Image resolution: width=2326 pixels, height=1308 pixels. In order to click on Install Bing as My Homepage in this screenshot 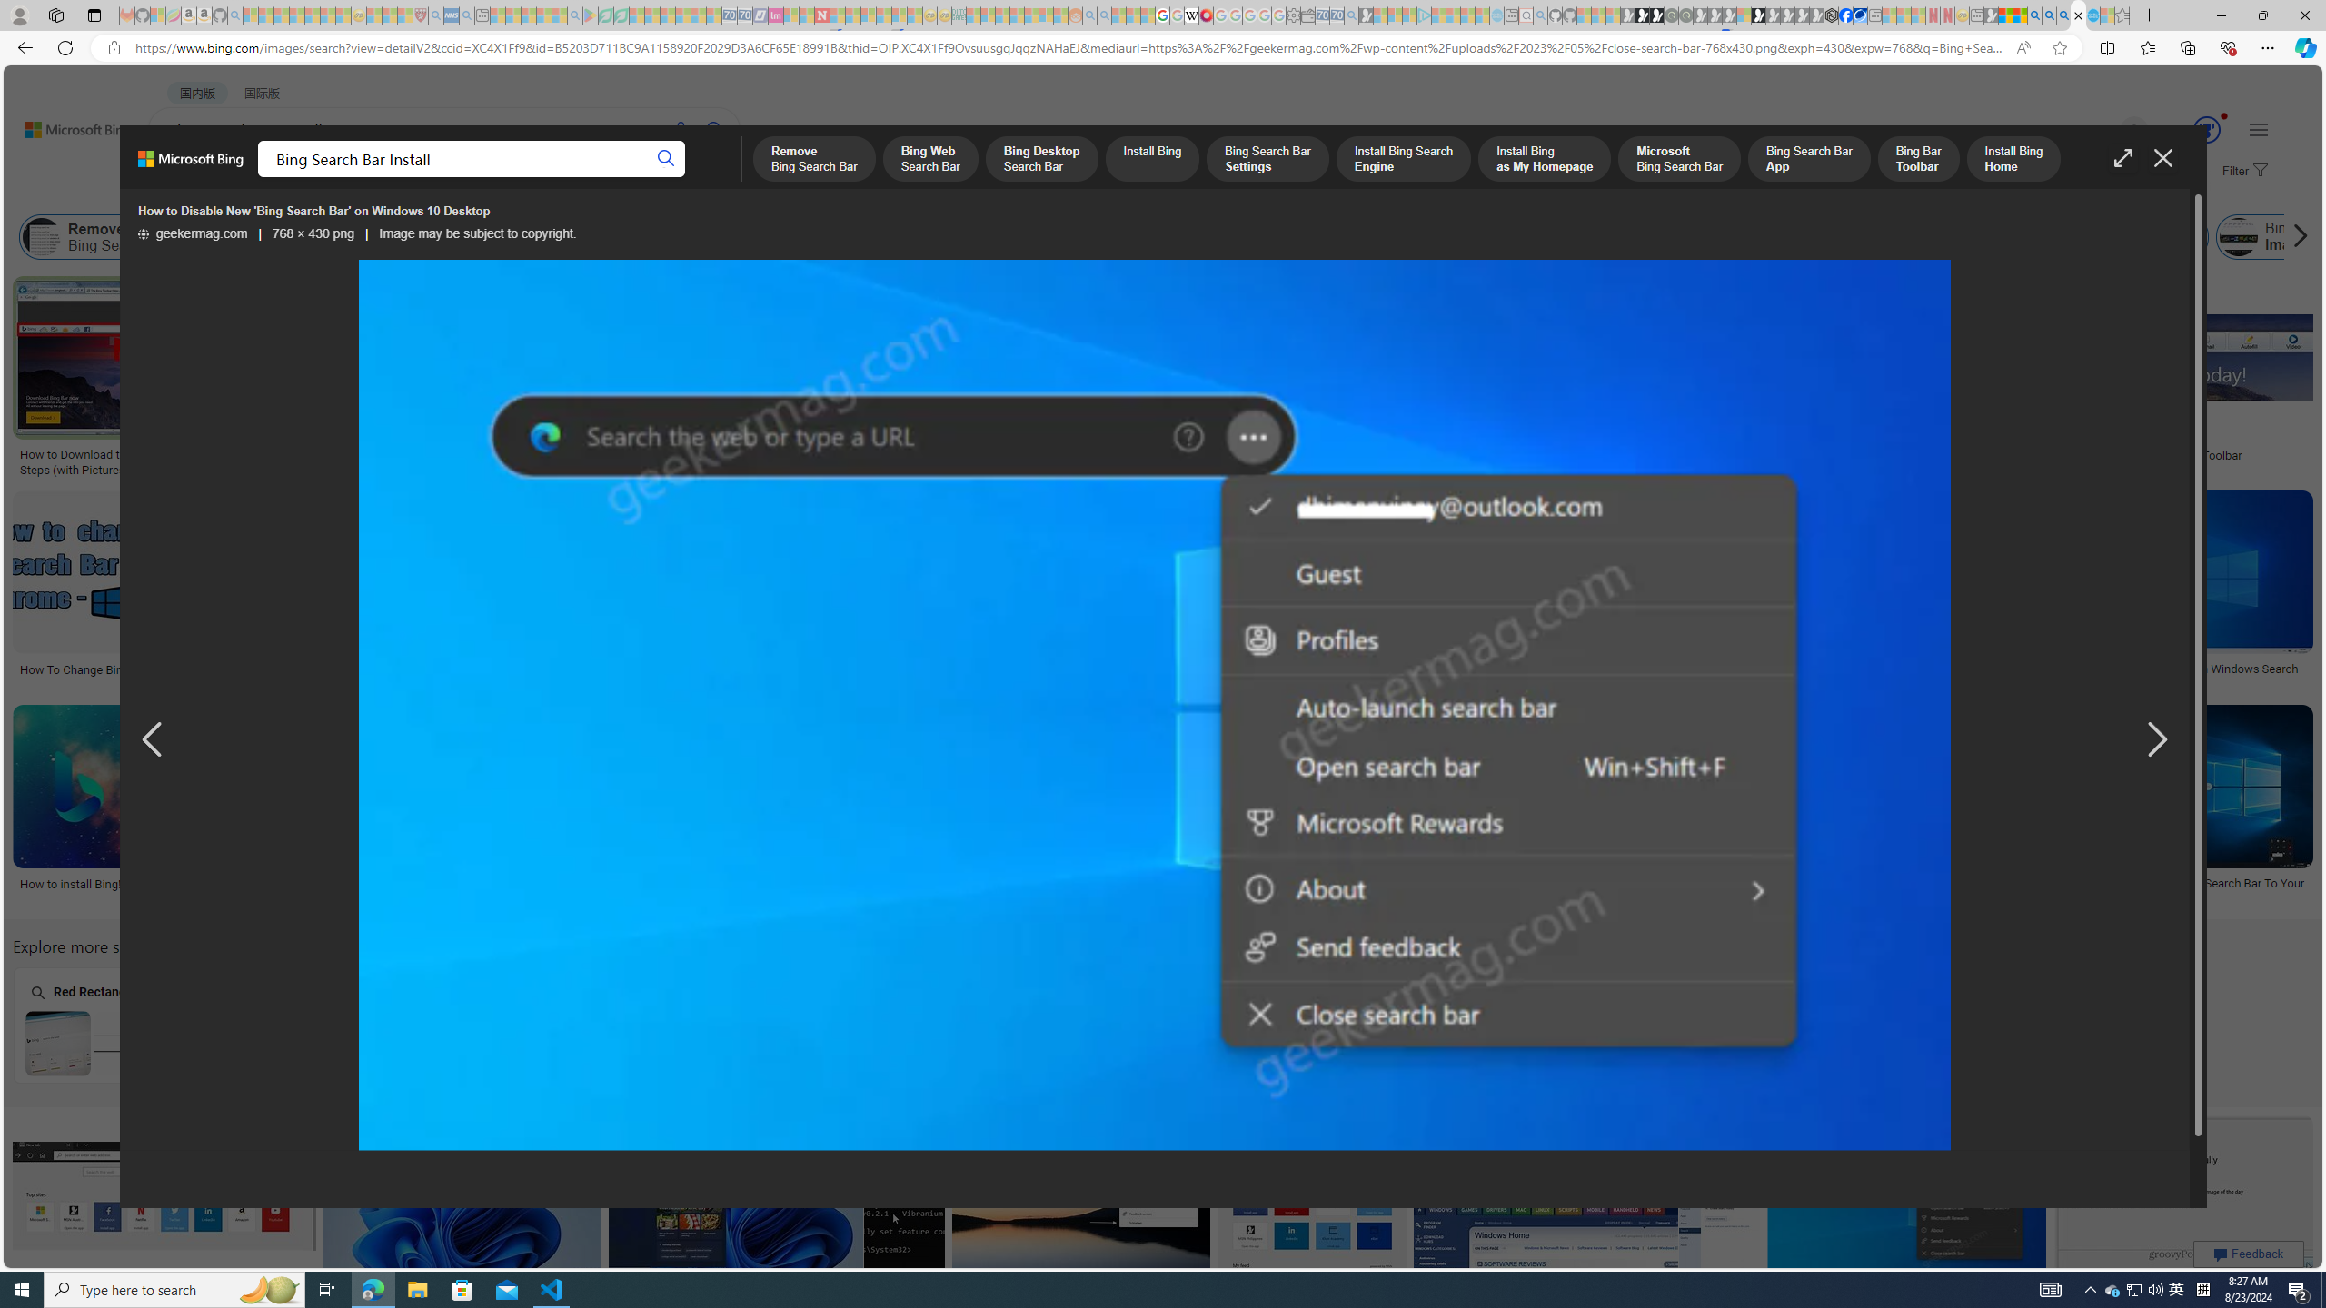, I will do `click(1134, 237)`.